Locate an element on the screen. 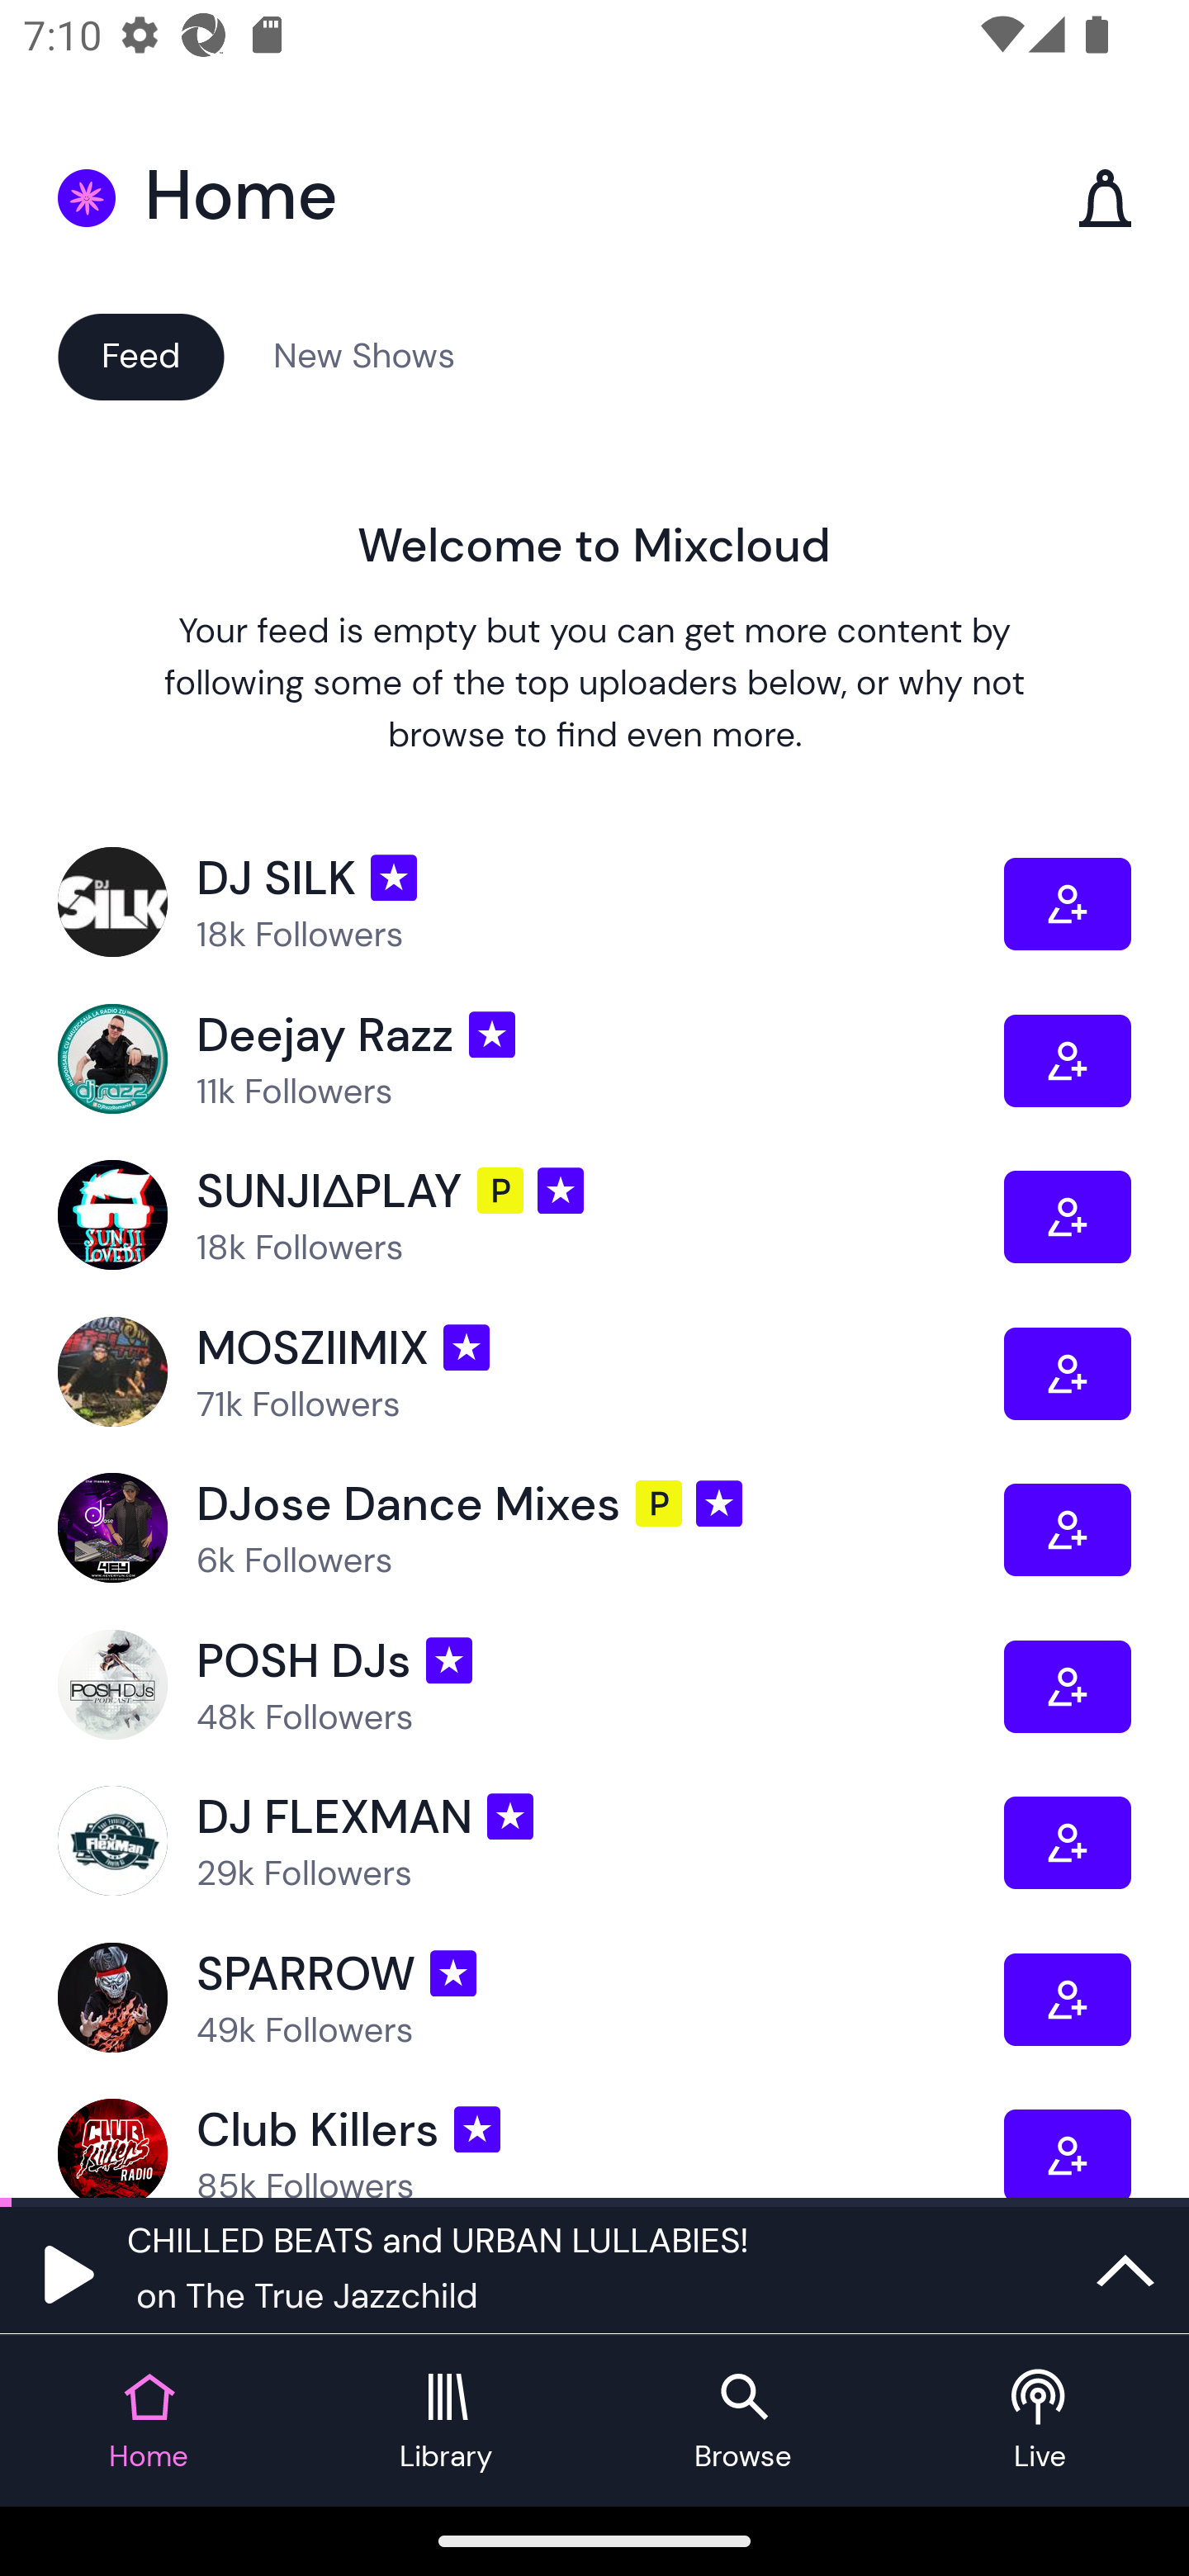  Follow is located at coordinates (1067, 1998).